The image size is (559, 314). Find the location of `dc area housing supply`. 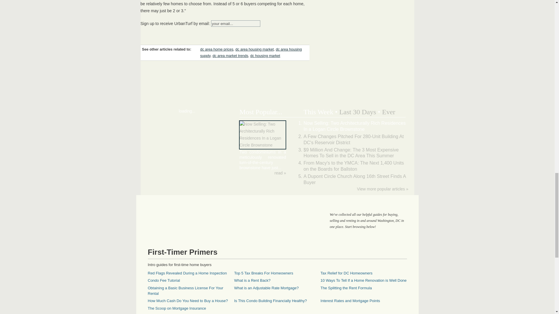

dc area housing supply is located at coordinates (251, 52).